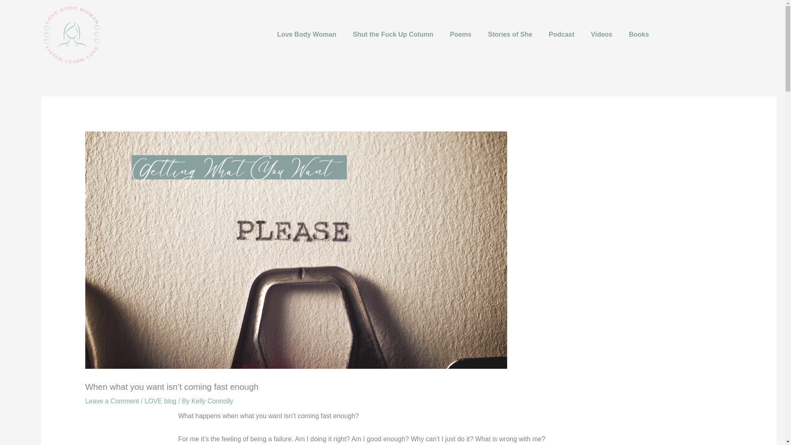  I want to click on Podcast, so click(561, 34).